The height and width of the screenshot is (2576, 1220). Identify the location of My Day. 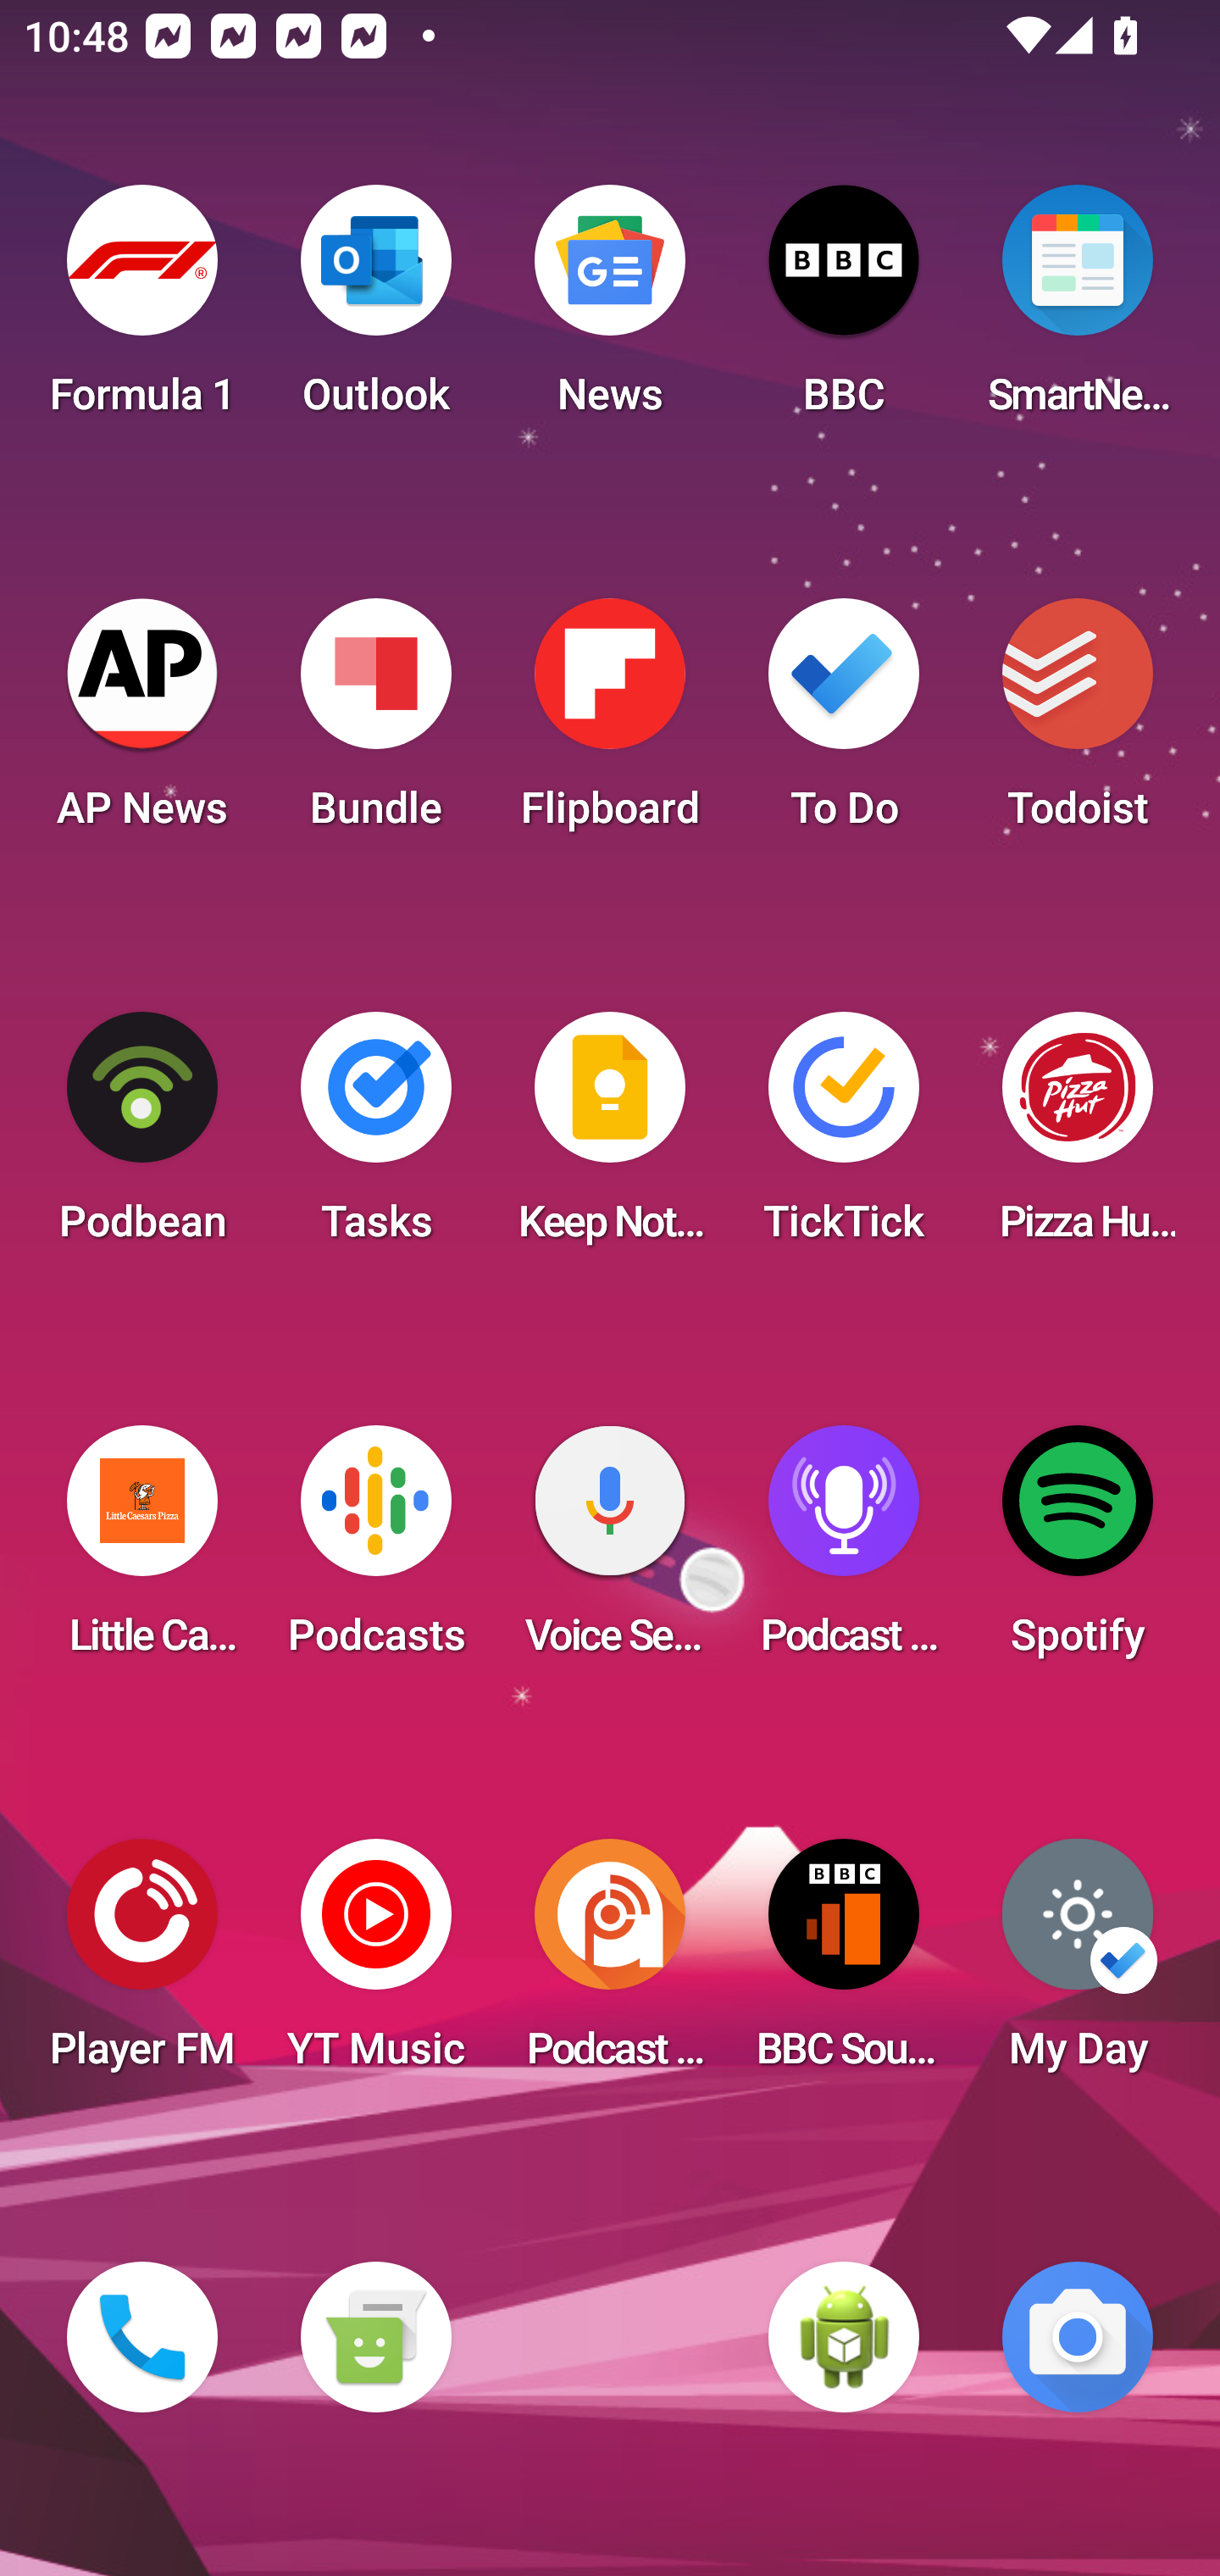
(1078, 1964).